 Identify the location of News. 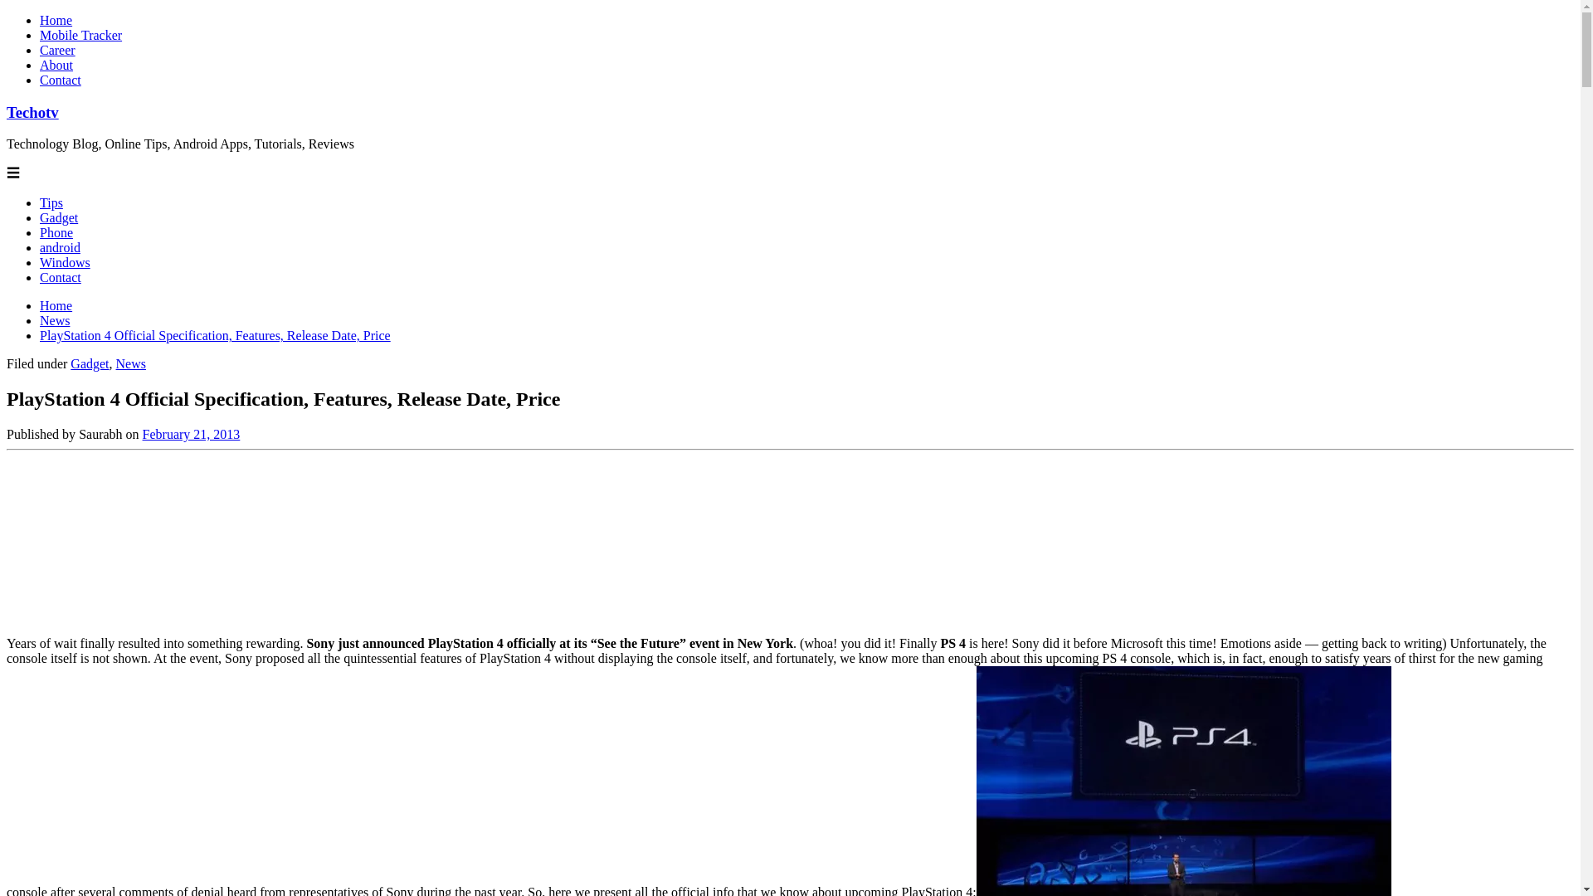
(55, 320).